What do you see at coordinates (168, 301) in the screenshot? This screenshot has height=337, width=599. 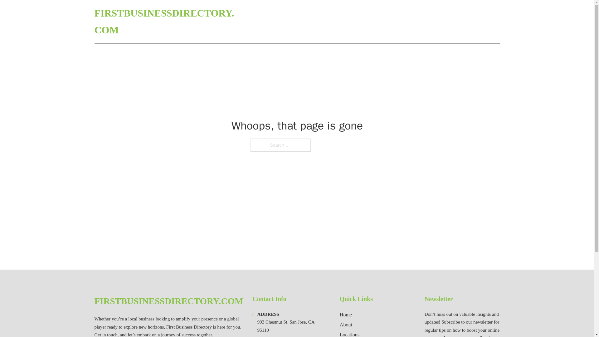 I see `FIRSTBUSINESSDIRECTORY.COM` at bounding box center [168, 301].